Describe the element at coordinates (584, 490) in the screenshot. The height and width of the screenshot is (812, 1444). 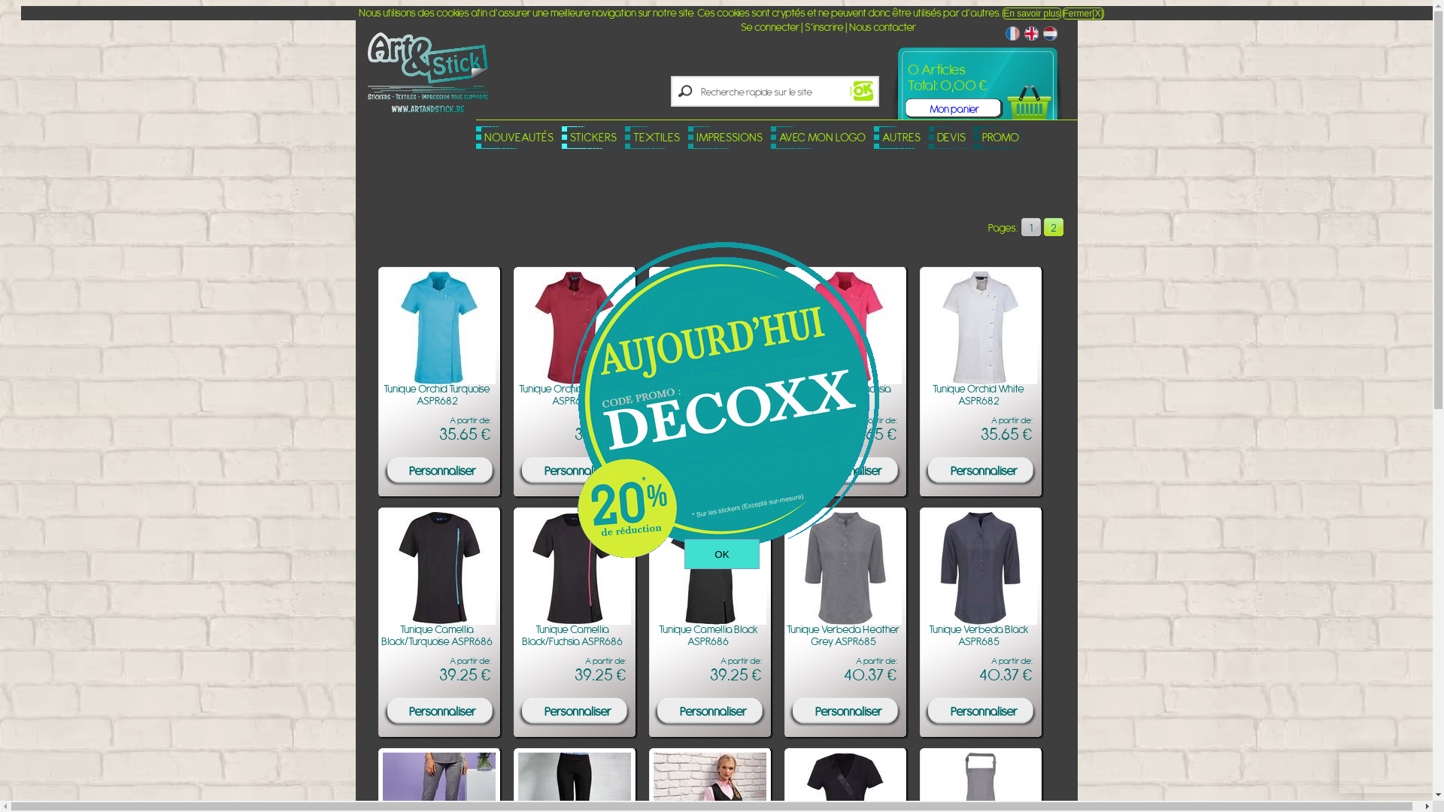
I see `Personnaliser` at that location.